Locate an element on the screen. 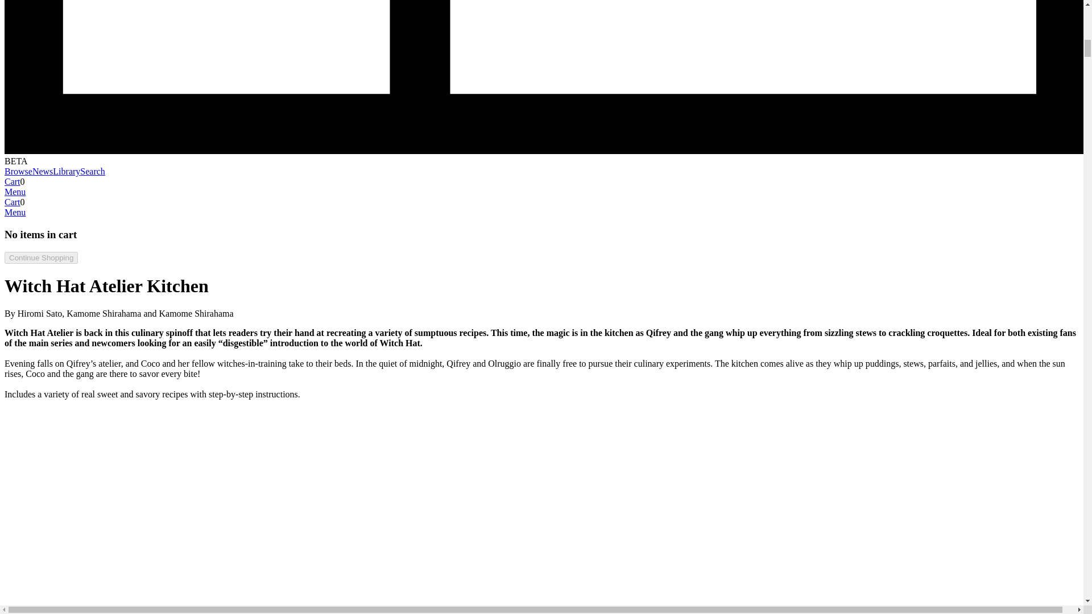  Cart is located at coordinates (13, 201).